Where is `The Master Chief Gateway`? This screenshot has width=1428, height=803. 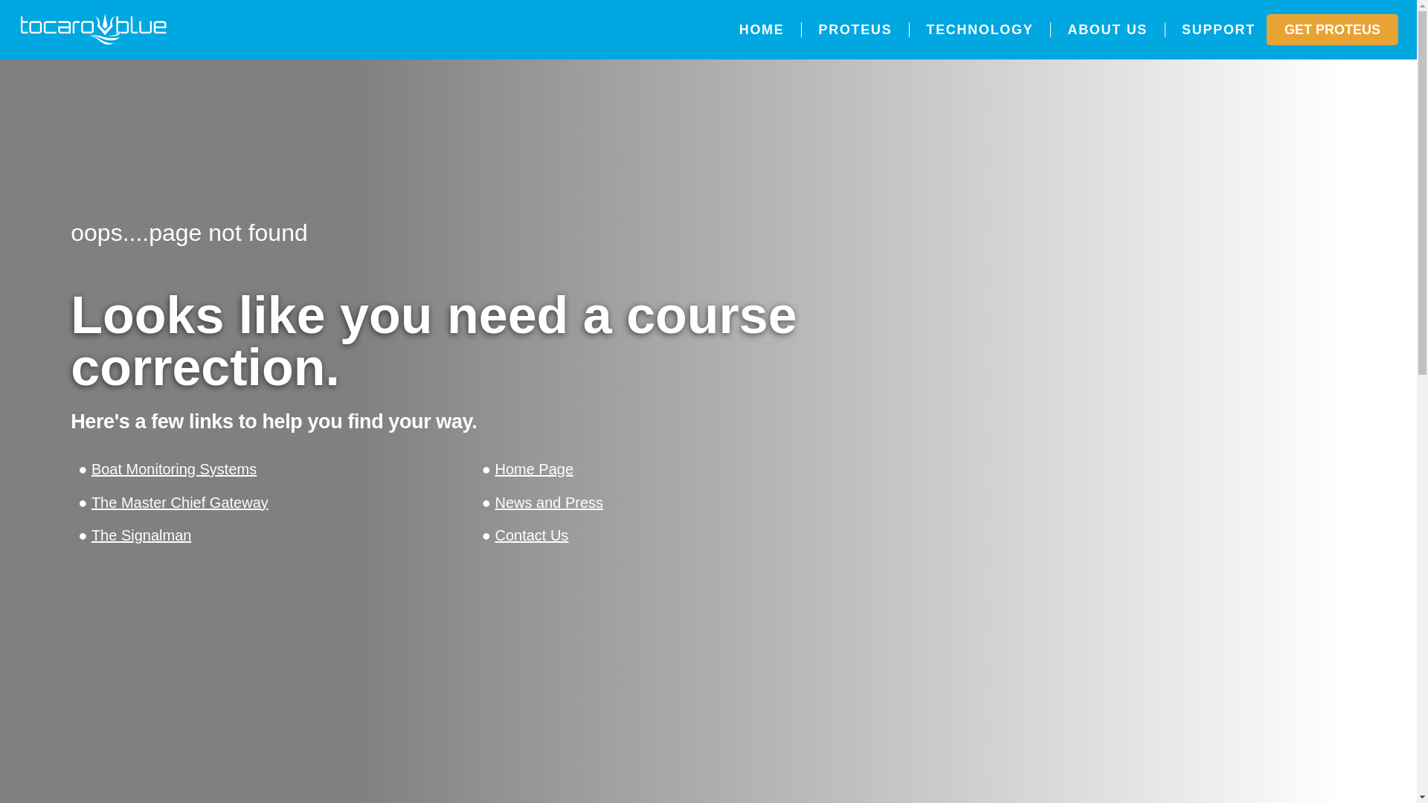 The Master Chief Gateway is located at coordinates (179, 503).